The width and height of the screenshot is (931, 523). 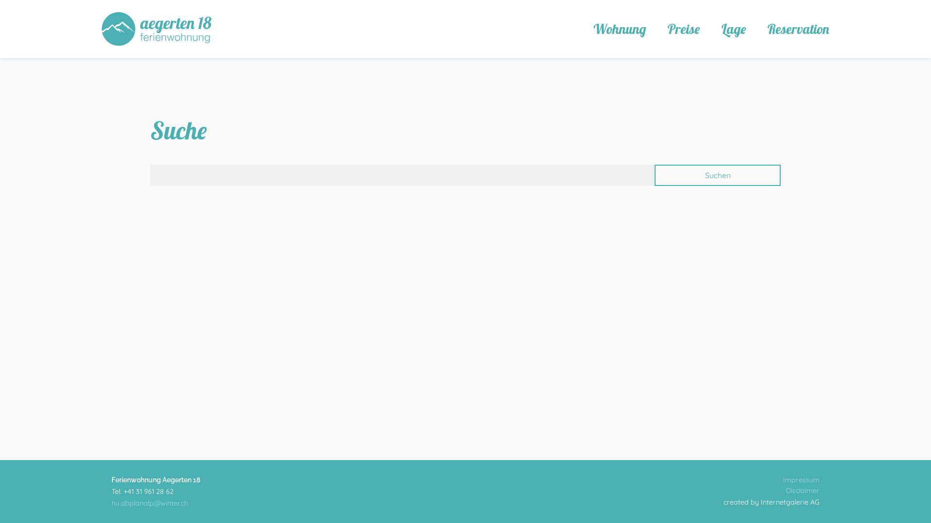 What do you see at coordinates (798, 29) in the screenshot?
I see `Reservation` at bounding box center [798, 29].